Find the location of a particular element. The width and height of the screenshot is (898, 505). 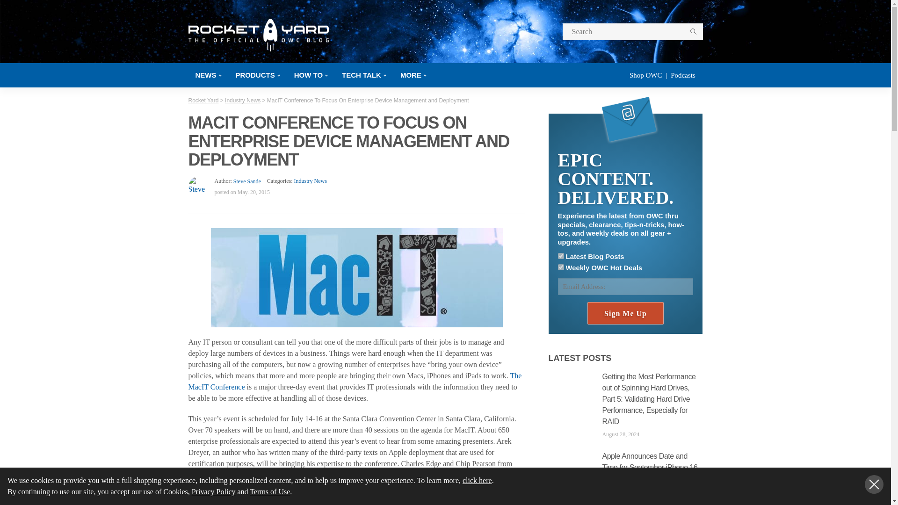

0bcd03ec00000000000000000000001f995c is located at coordinates (560, 256).